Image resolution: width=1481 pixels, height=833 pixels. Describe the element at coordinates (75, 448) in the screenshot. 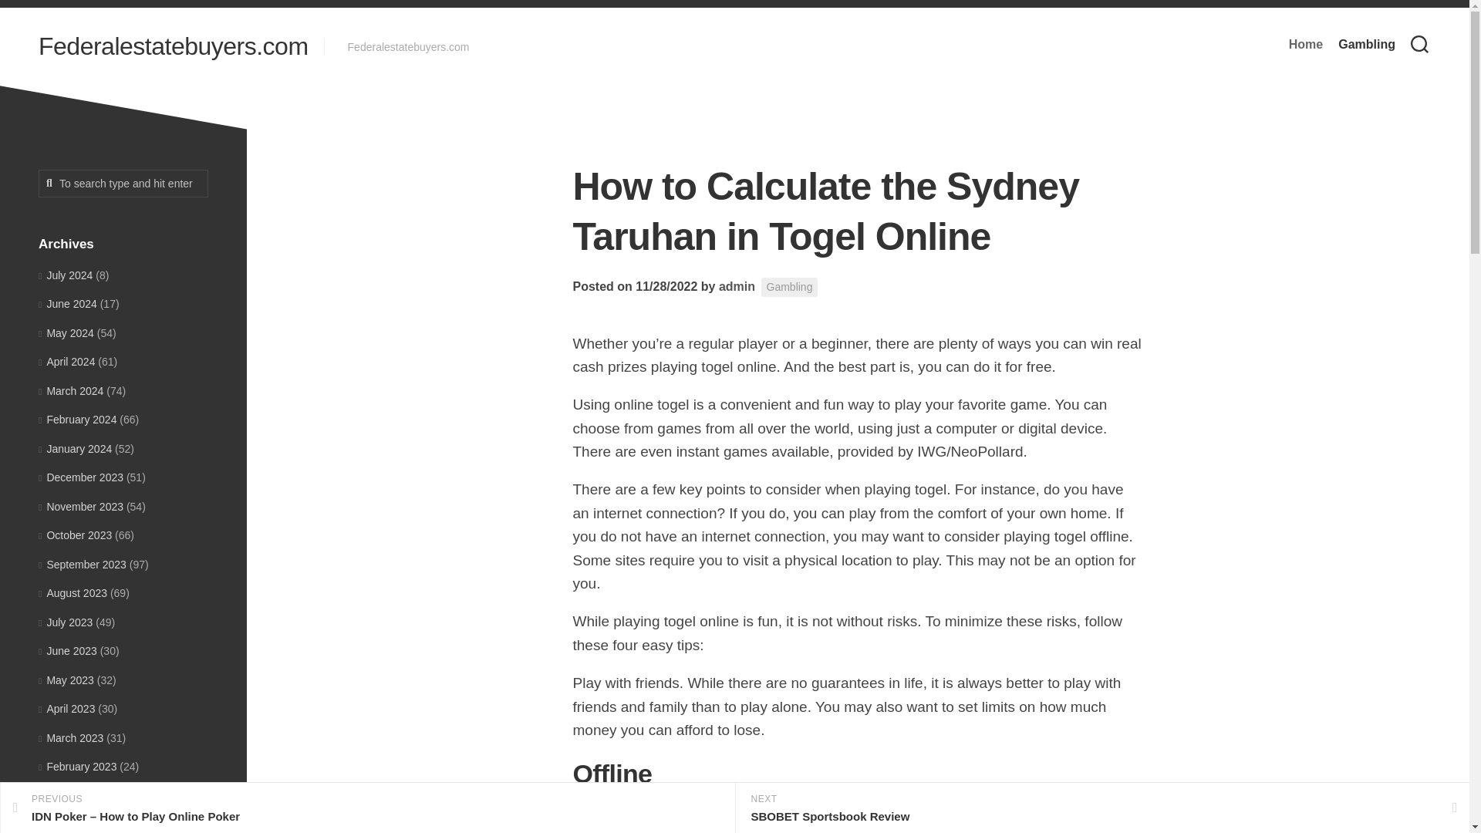

I see `January 2024` at that location.